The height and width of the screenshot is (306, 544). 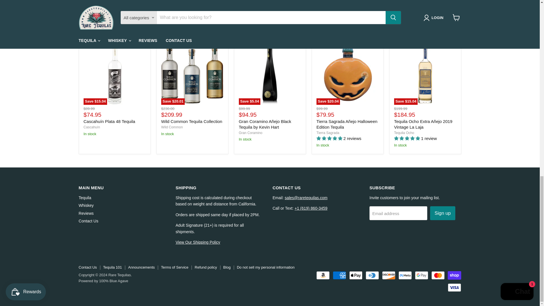 I want to click on Amazon, so click(x=323, y=275).